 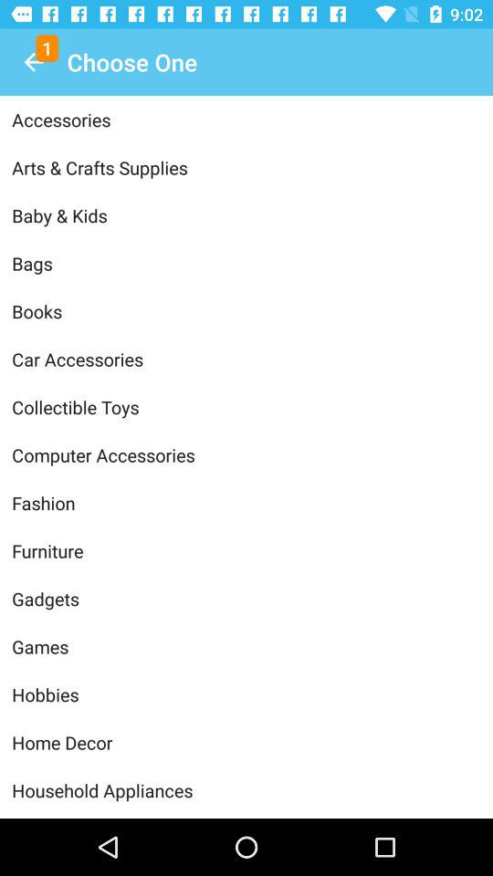 What do you see at coordinates (246, 743) in the screenshot?
I see `click home decor item` at bounding box center [246, 743].